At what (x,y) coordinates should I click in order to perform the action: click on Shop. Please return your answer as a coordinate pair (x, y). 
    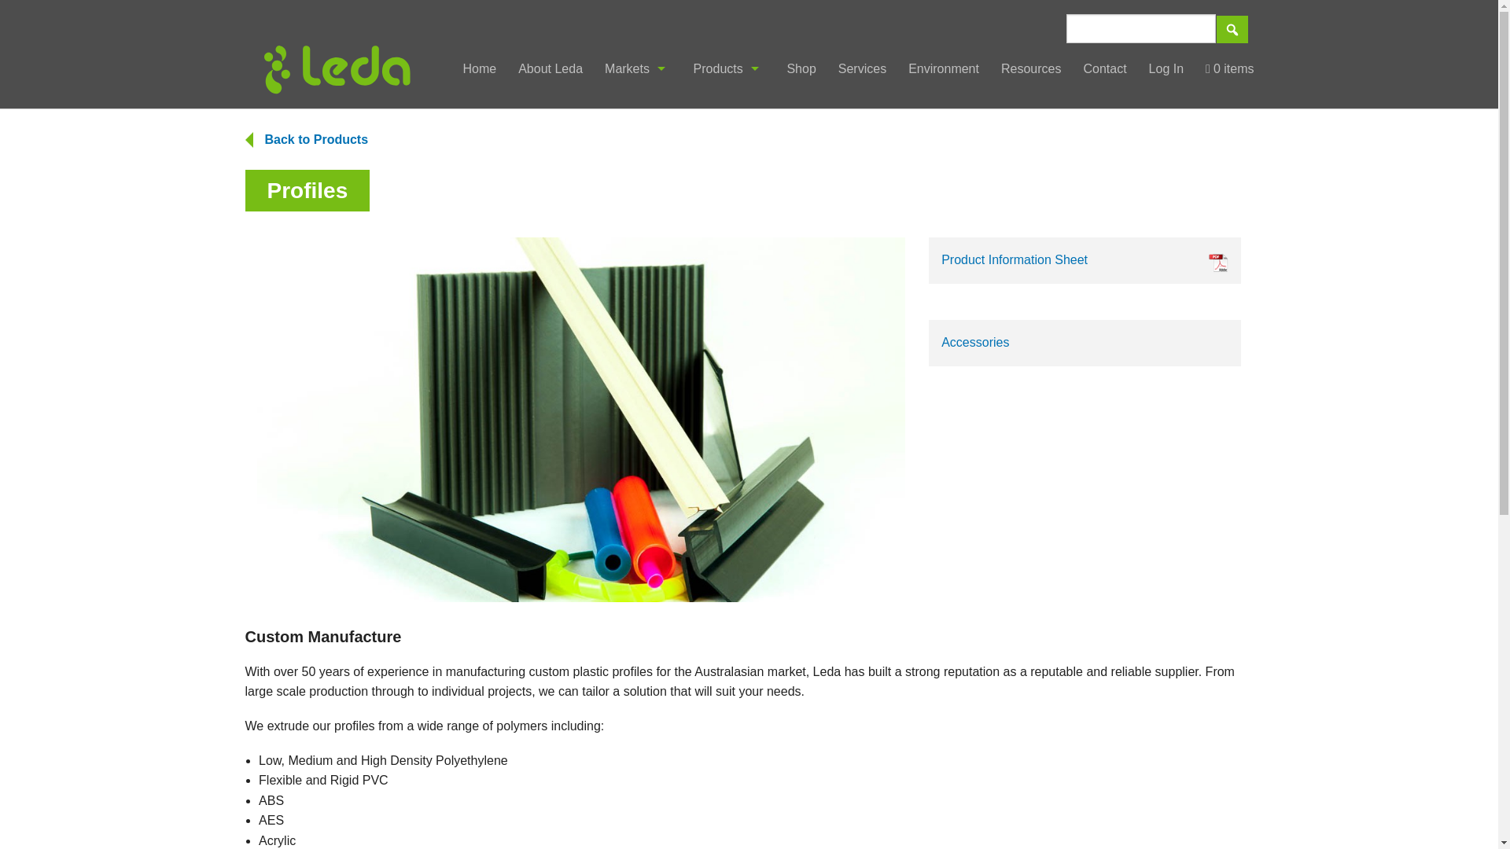
    Looking at the image, I should click on (801, 68).